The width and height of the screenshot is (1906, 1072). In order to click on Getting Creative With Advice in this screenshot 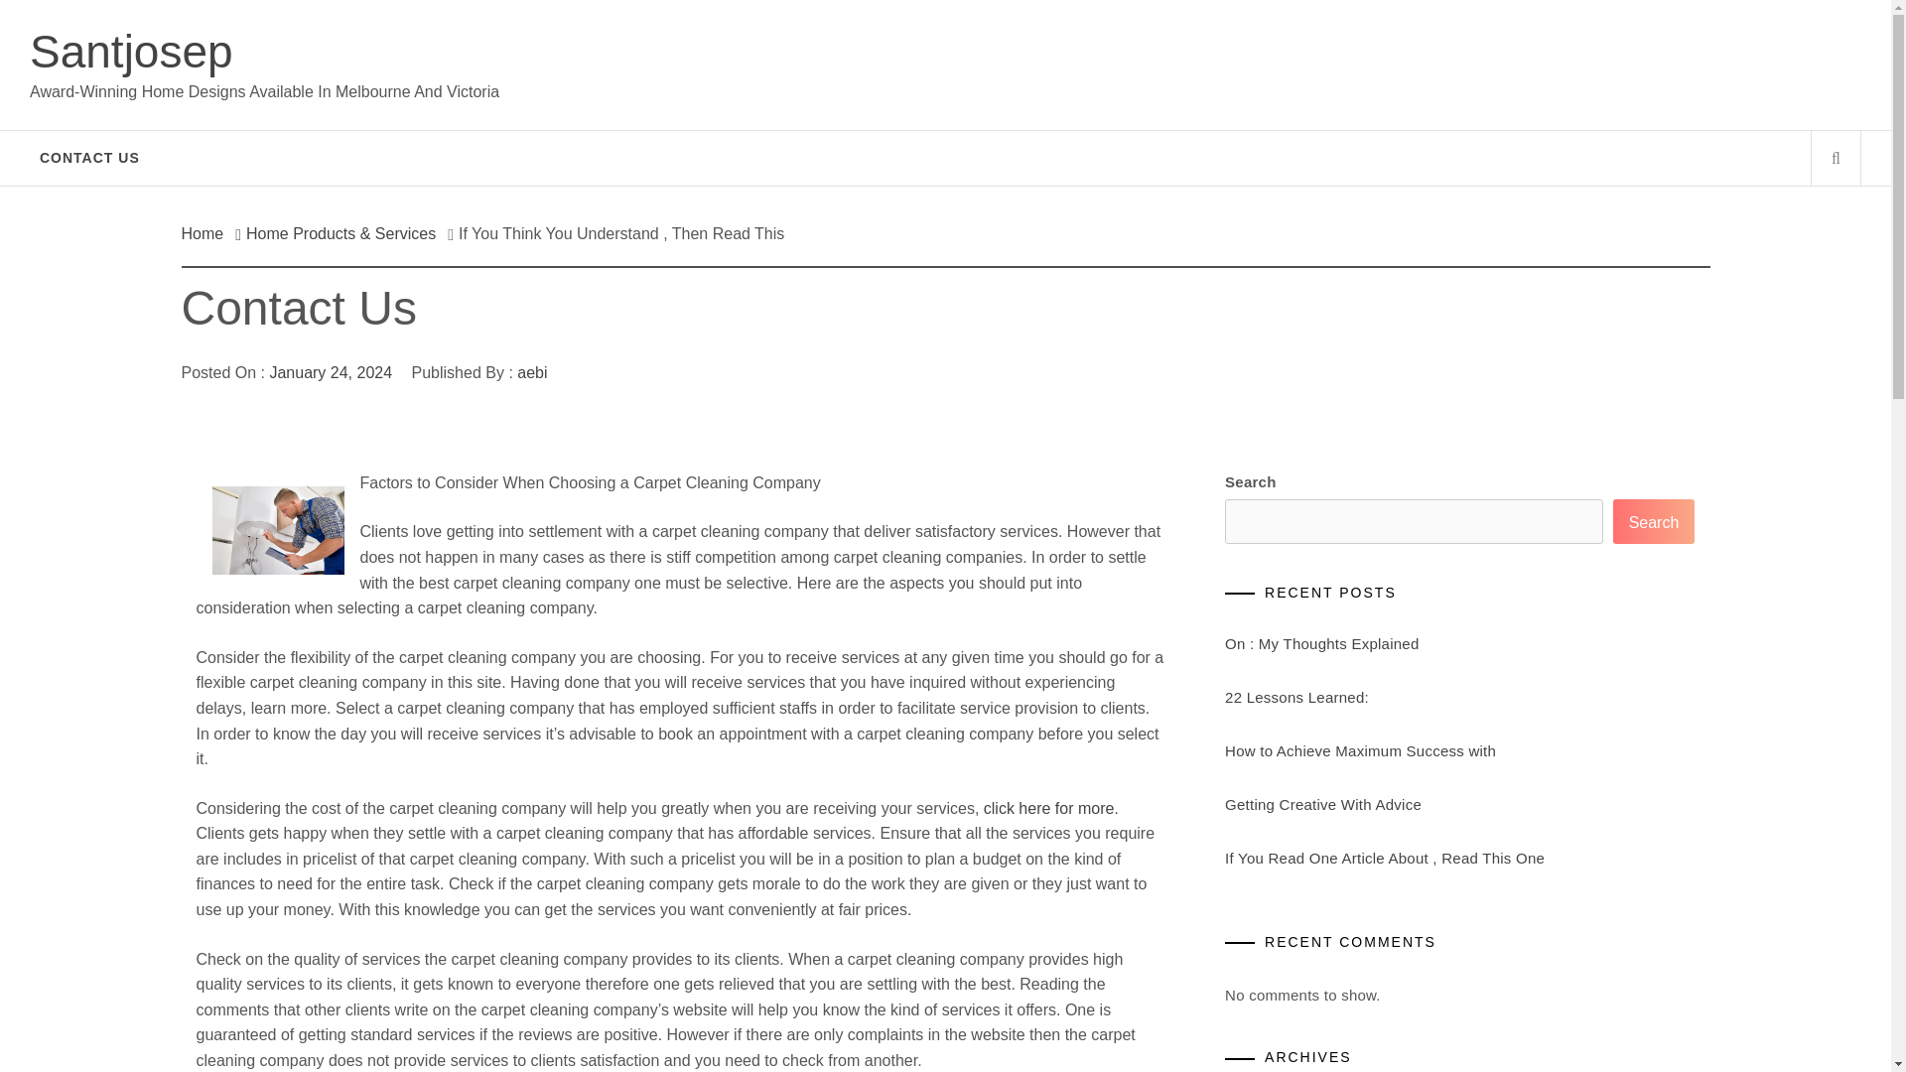, I will do `click(1323, 804)`.